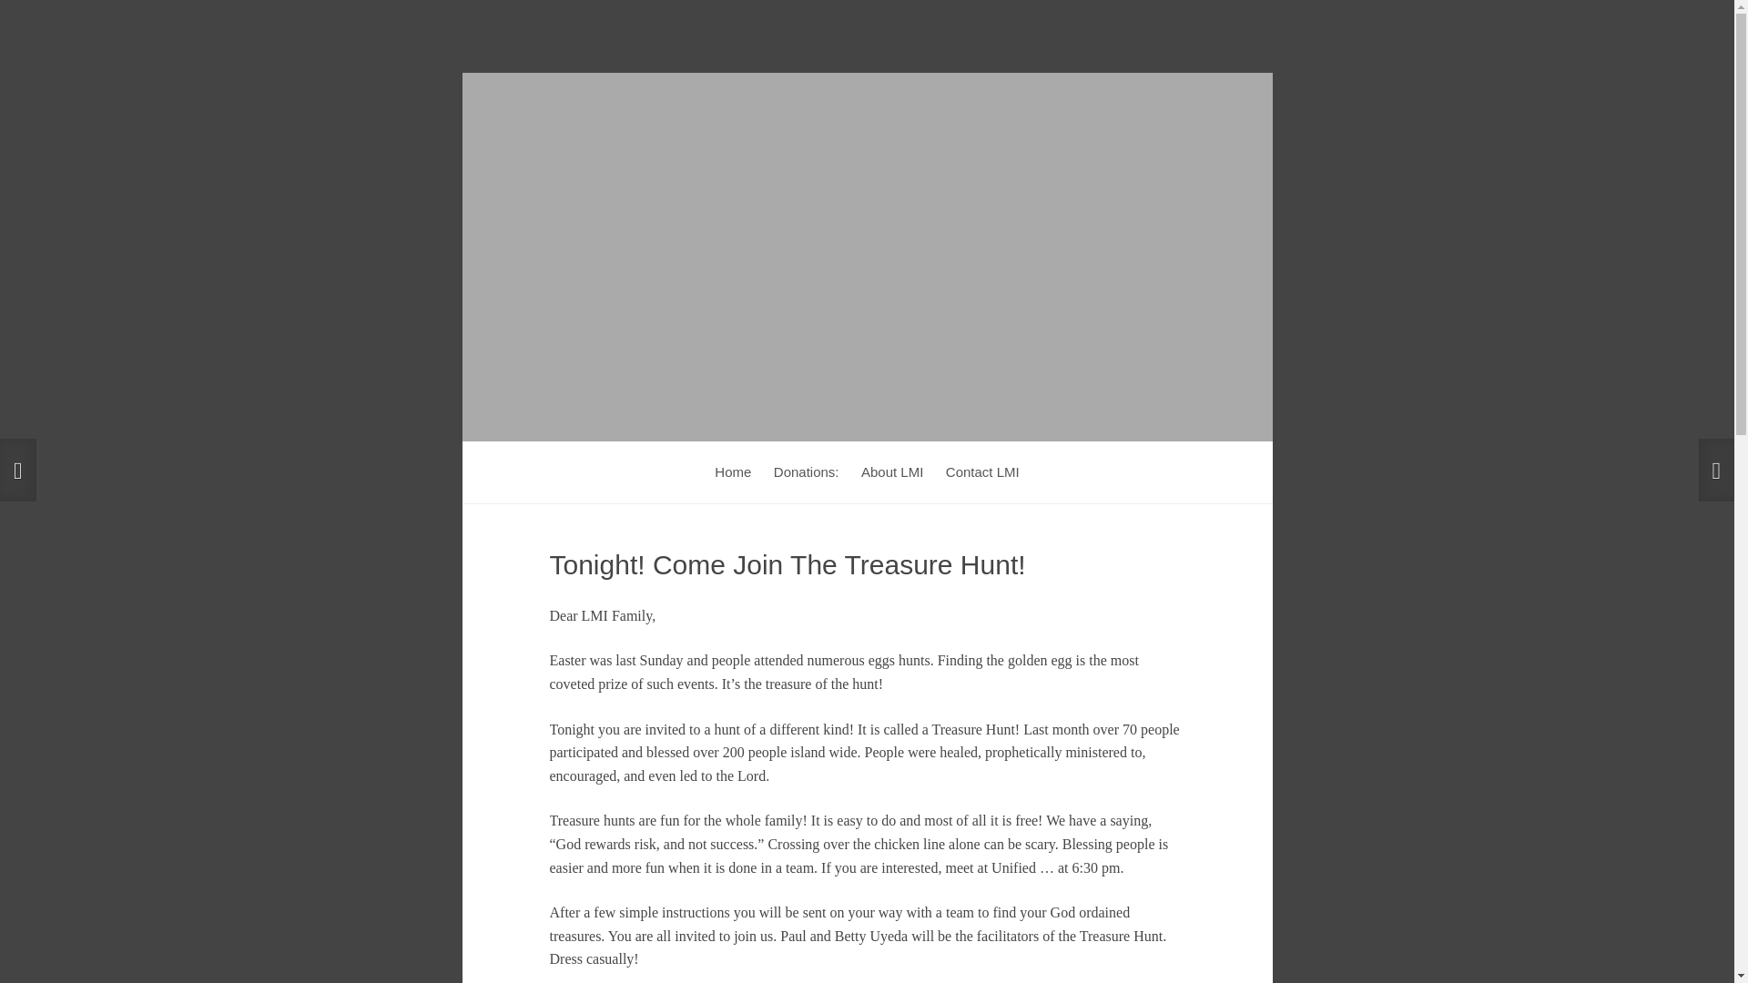  I want to click on Contact LMI, so click(983, 471).